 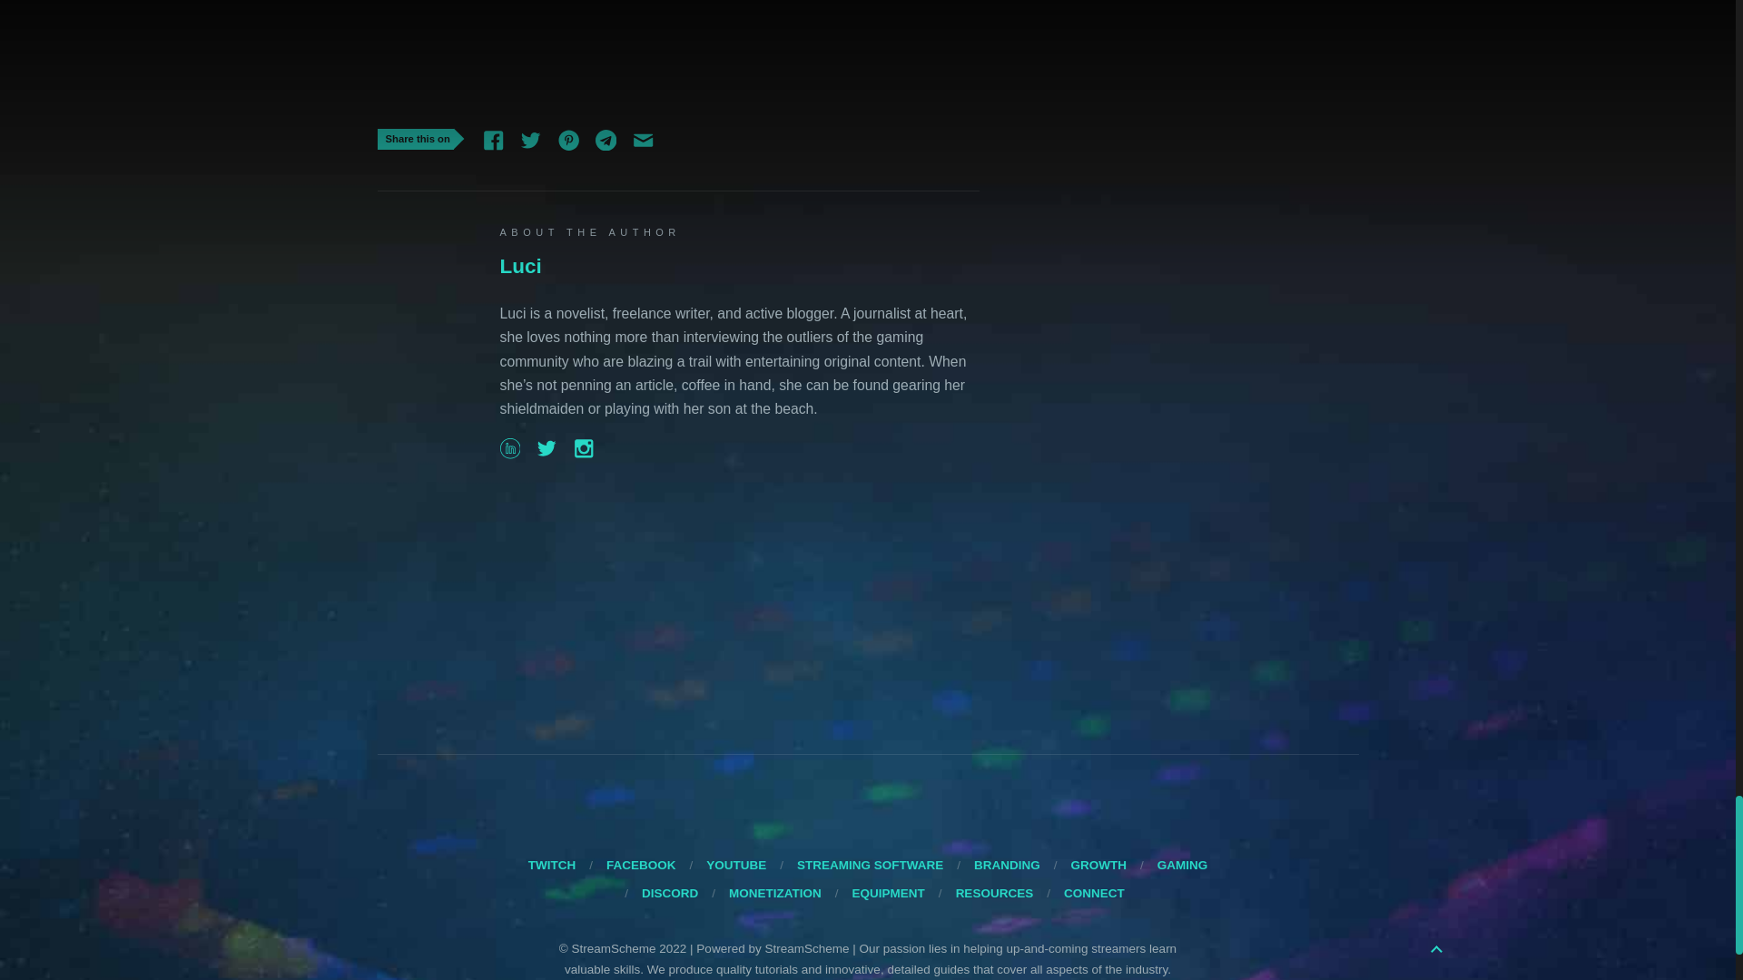 I want to click on twitter1, so click(x=643, y=138).